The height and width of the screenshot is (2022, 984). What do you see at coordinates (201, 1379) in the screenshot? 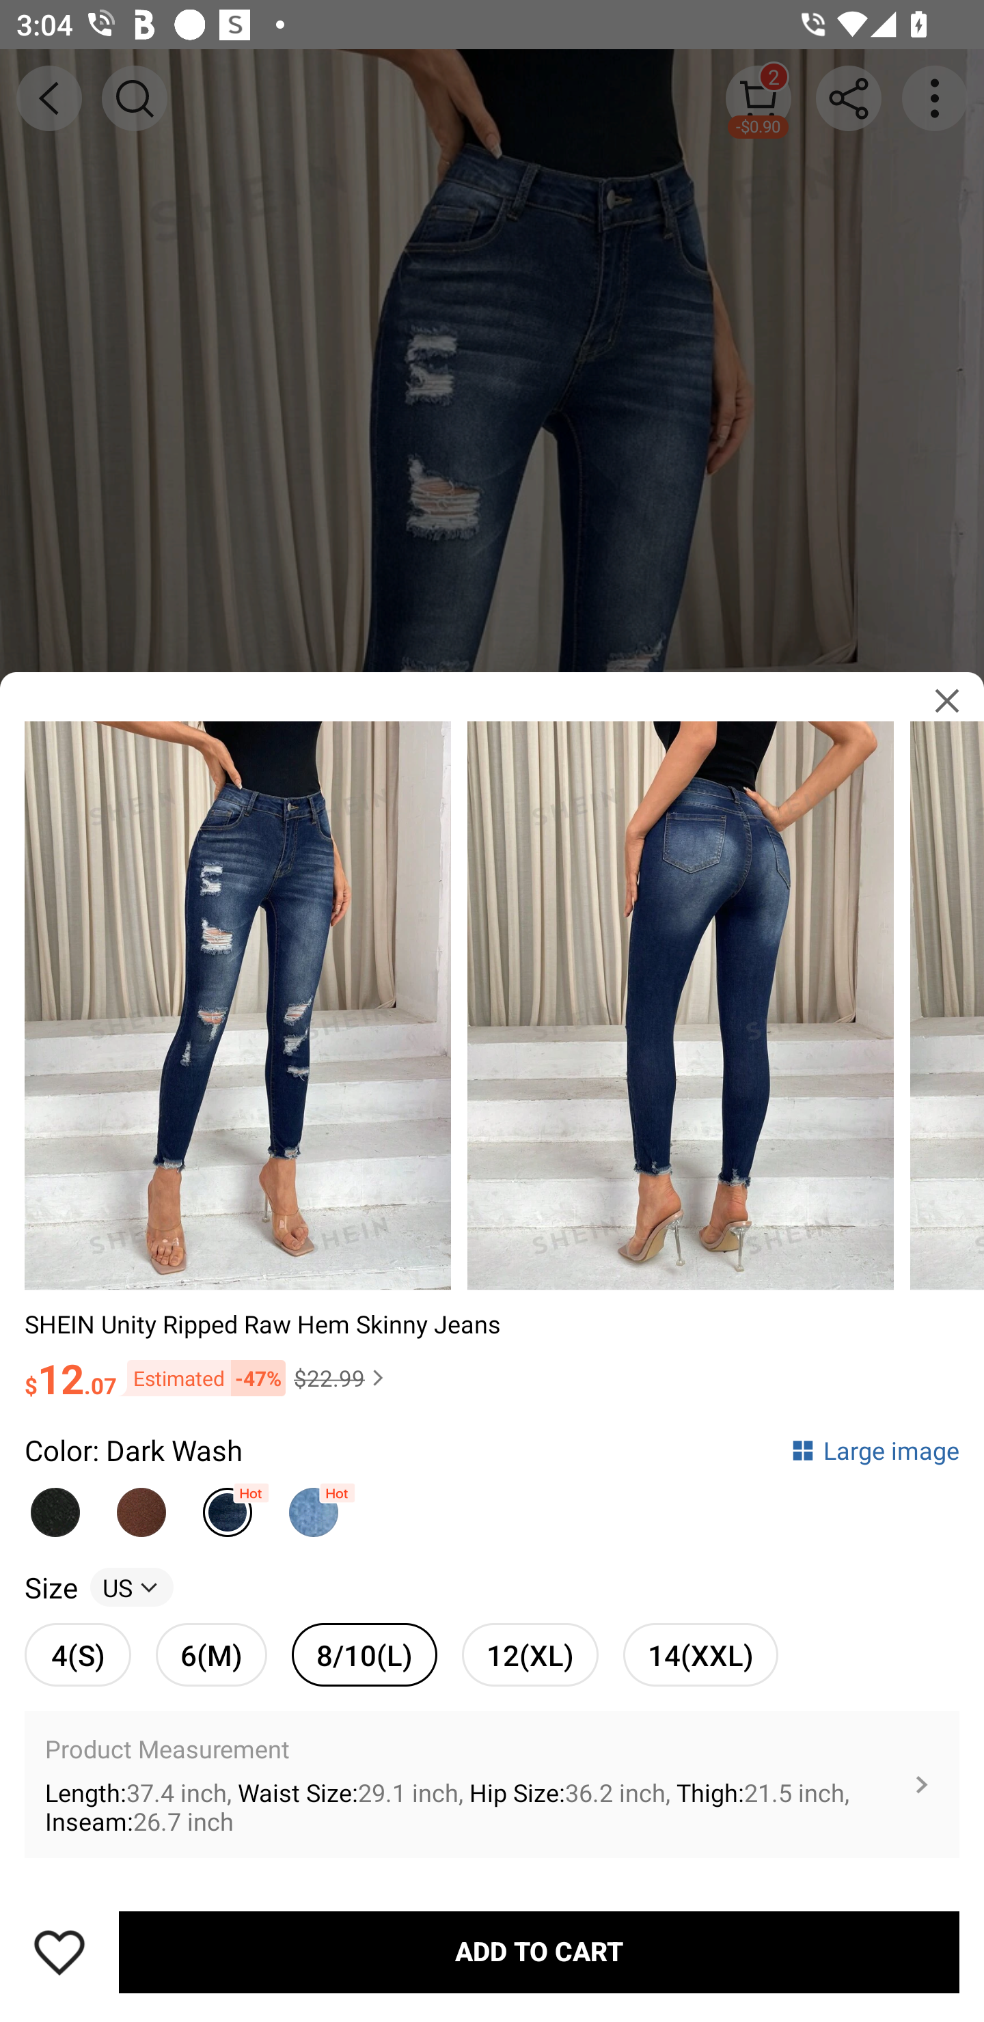
I see `Estimated -47%` at bounding box center [201, 1379].